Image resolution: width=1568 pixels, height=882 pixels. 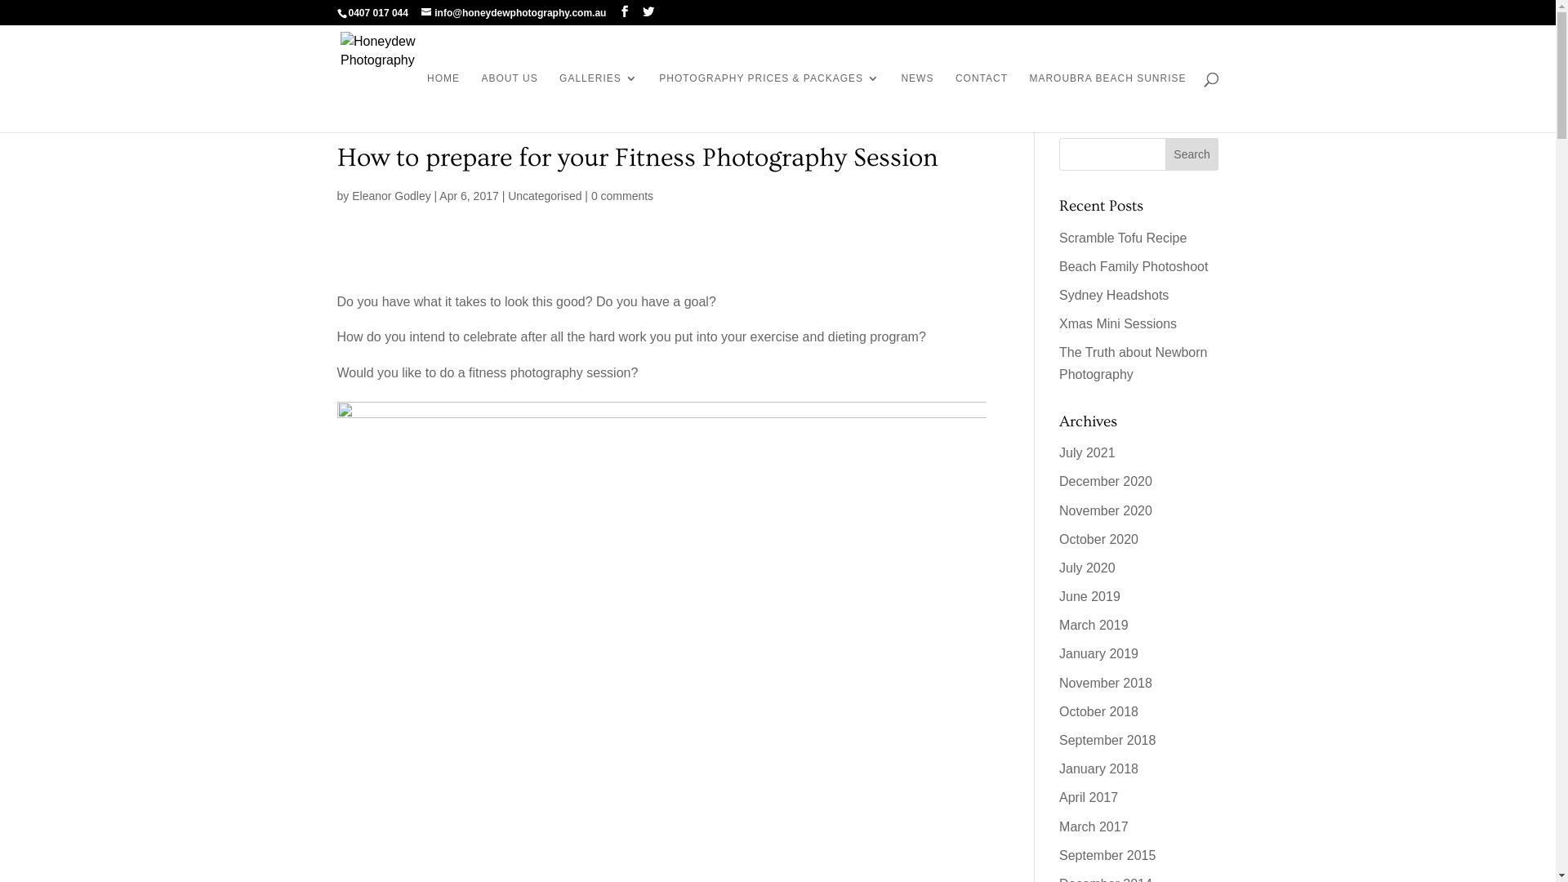 I want to click on info@honeydewphotography.com.au, so click(x=514, y=13).